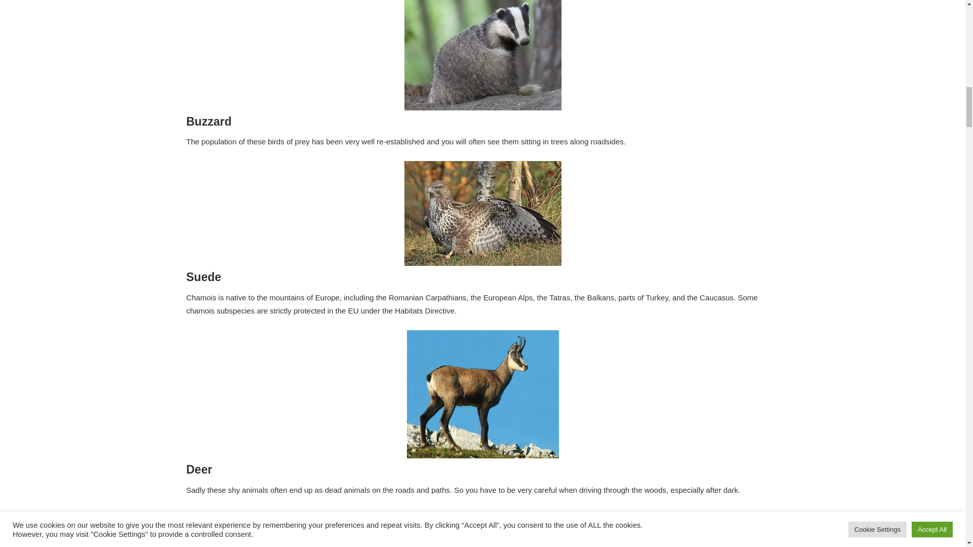 The width and height of the screenshot is (973, 547). I want to click on suede, so click(482, 394).